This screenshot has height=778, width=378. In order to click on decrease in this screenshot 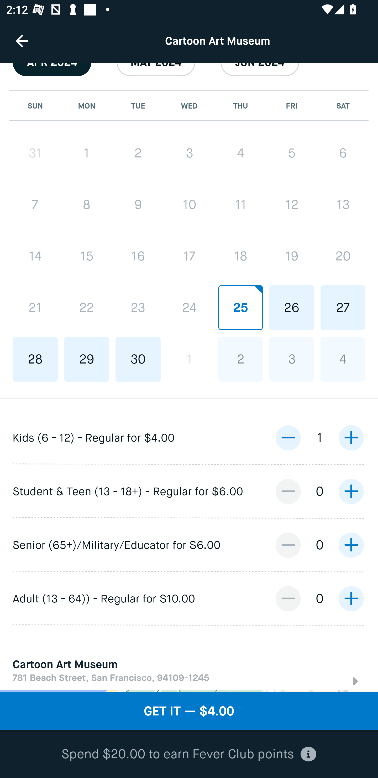, I will do `click(288, 545)`.